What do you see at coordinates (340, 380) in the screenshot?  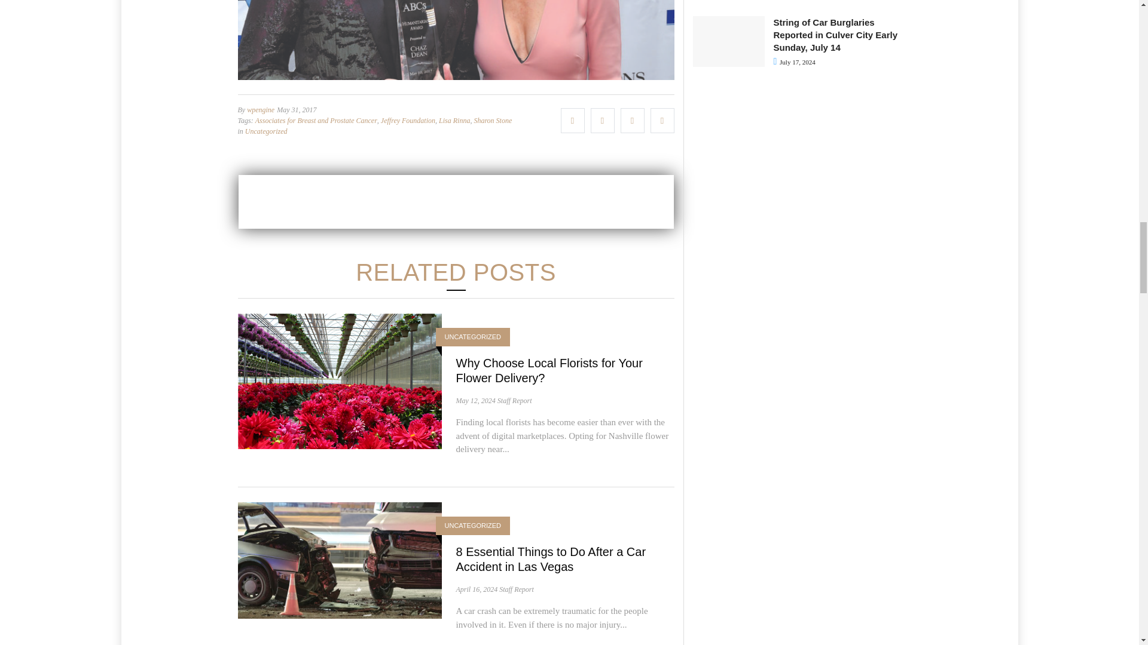 I see `Why Choose Local Florists for Your Flower Delivery?` at bounding box center [340, 380].